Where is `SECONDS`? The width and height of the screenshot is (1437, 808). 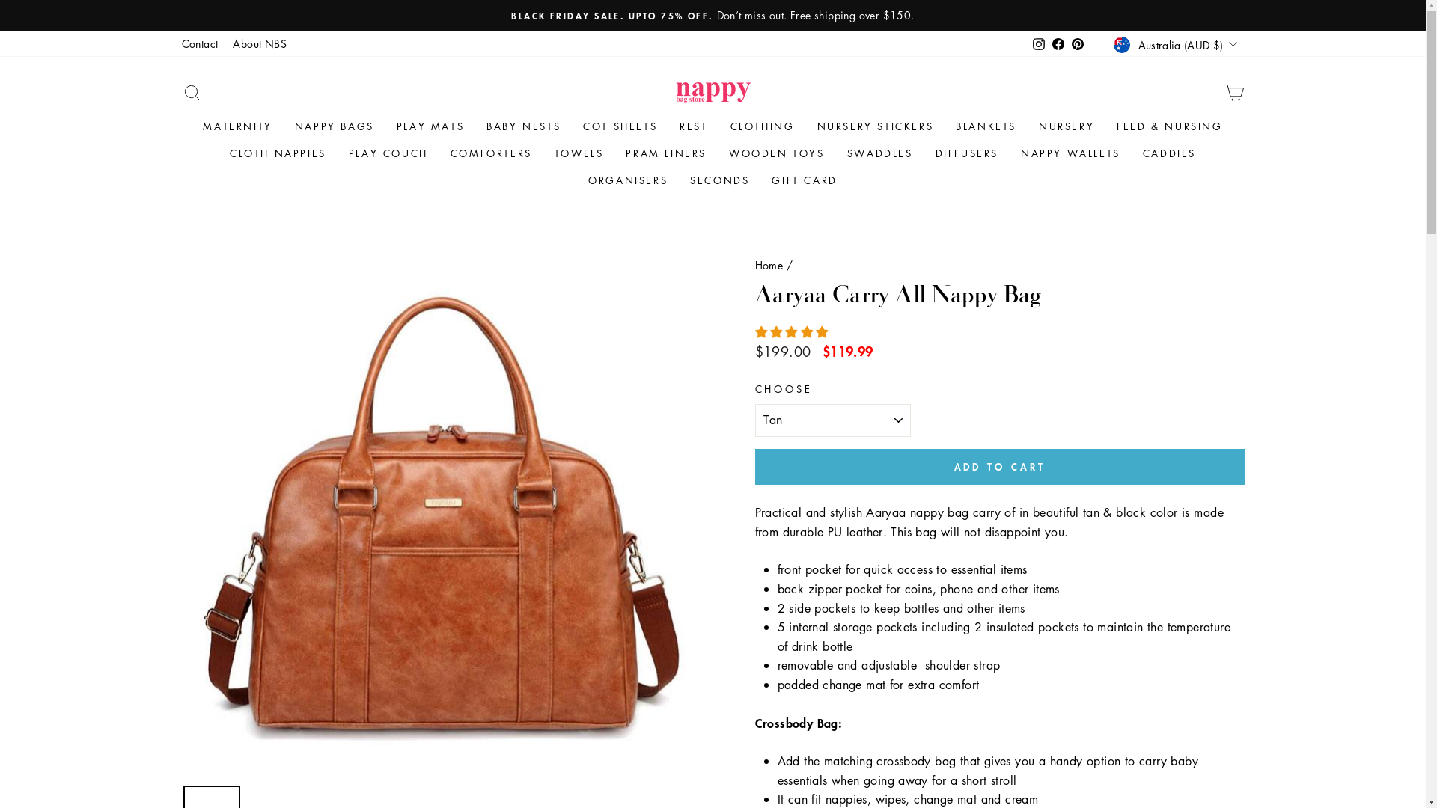
SECONDS is located at coordinates (720, 181).